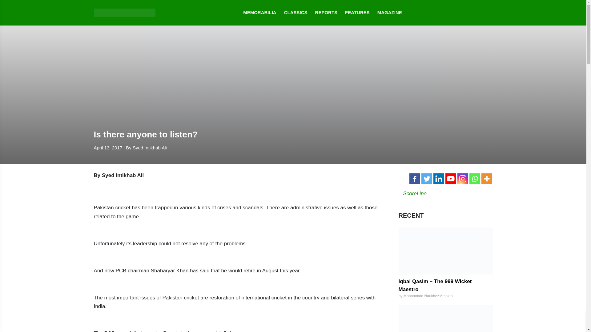 The image size is (591, 332). What do you see at coordinates (260, 13) in the screenshot?
I see `MEMORABILIA` at bounding box center [260, 13].